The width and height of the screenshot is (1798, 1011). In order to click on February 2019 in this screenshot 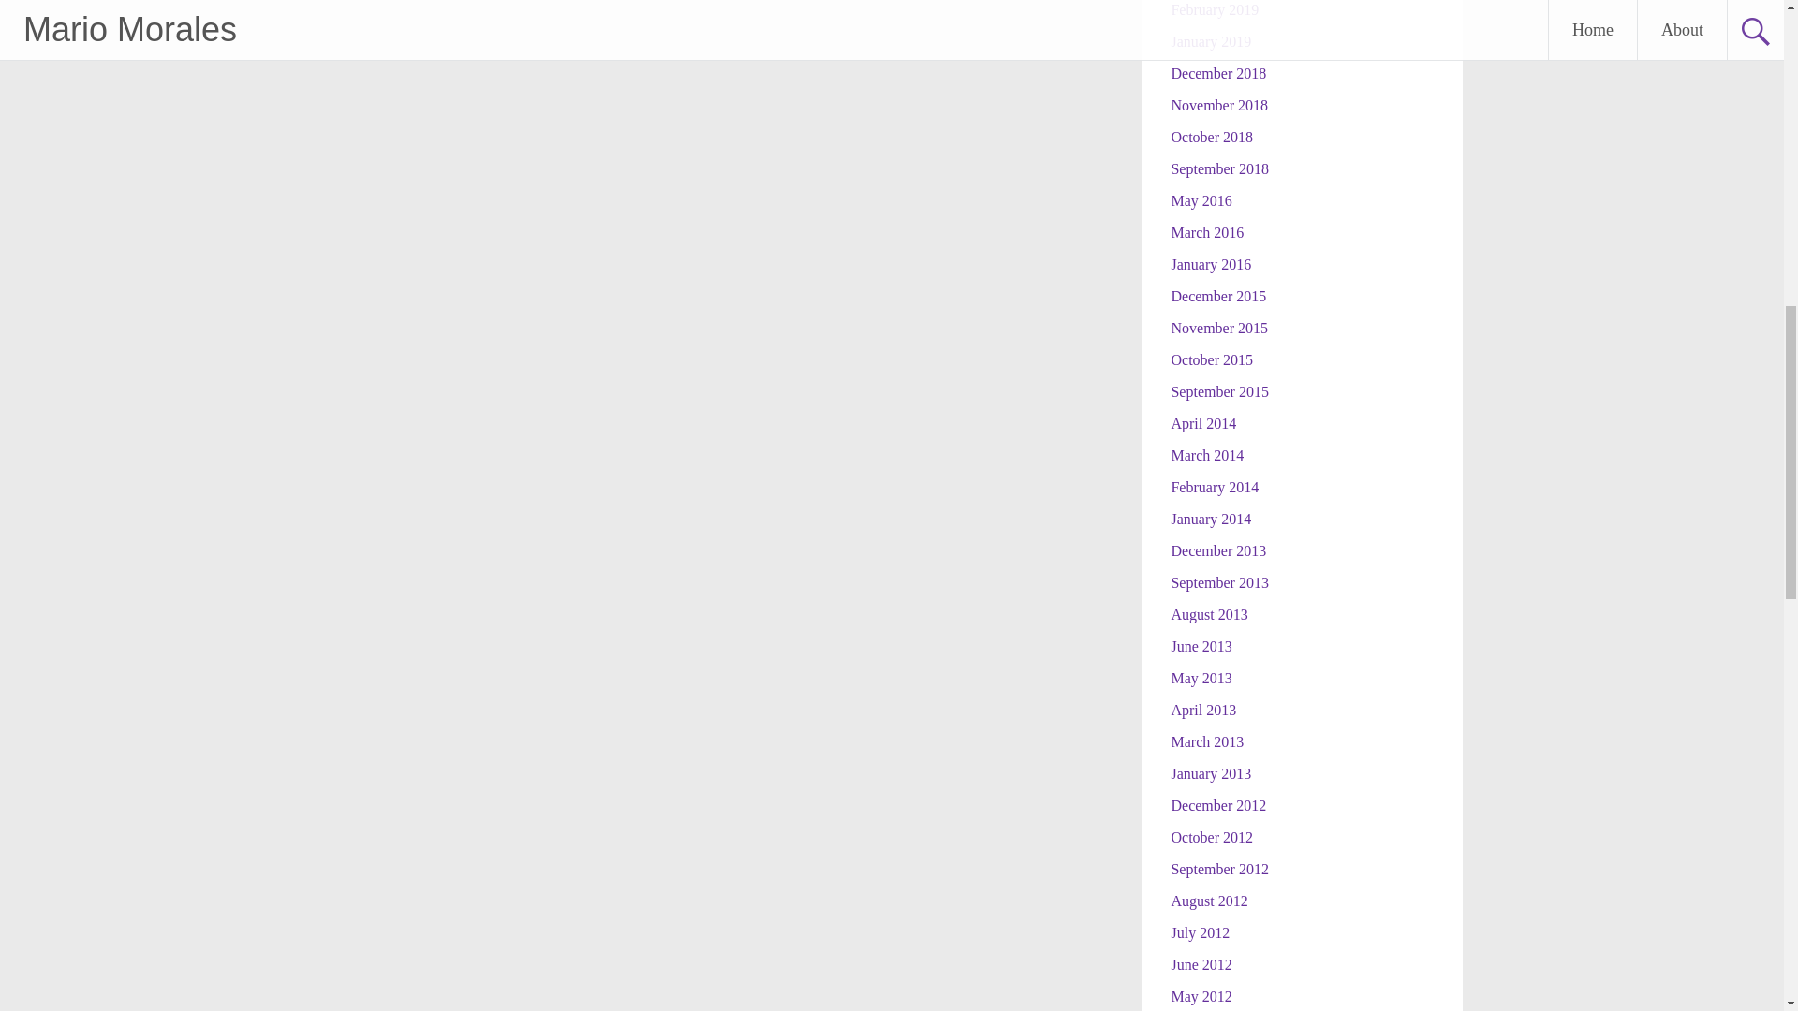, I will do `click(1214, 9)`.